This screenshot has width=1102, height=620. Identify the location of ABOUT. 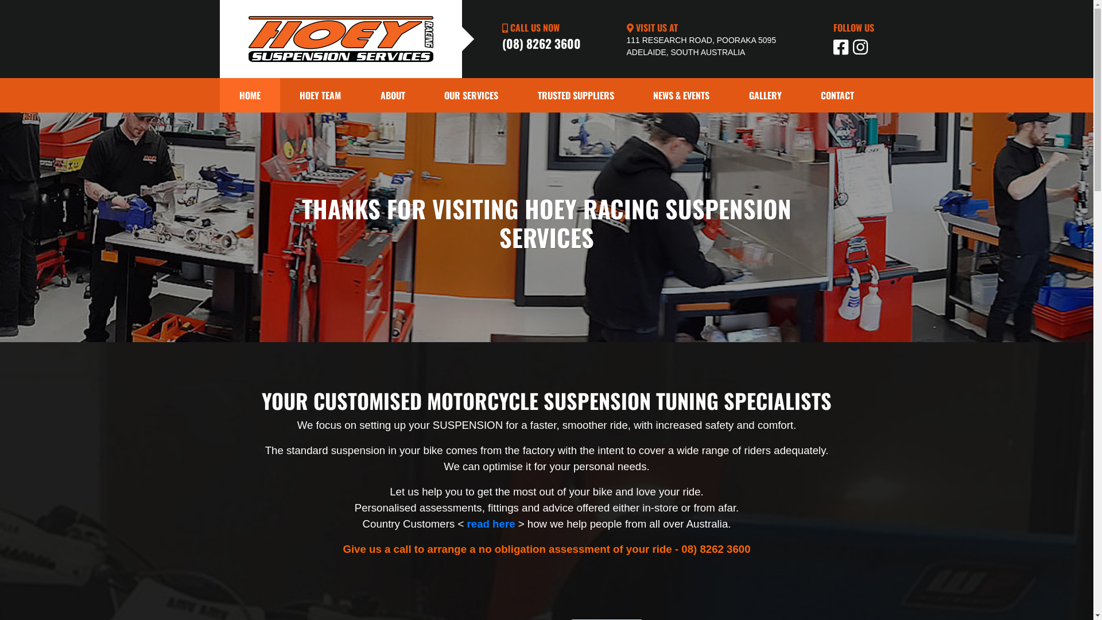
(393, 95).